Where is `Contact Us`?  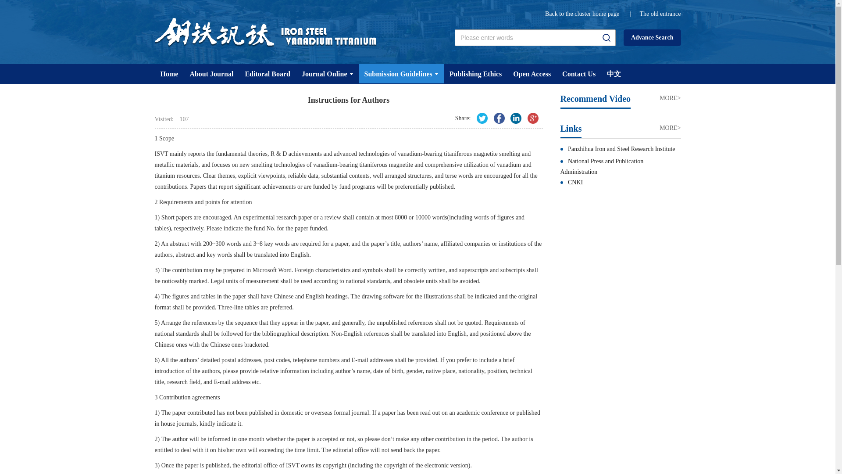
Contact Us is located at coordinates (579, 74).